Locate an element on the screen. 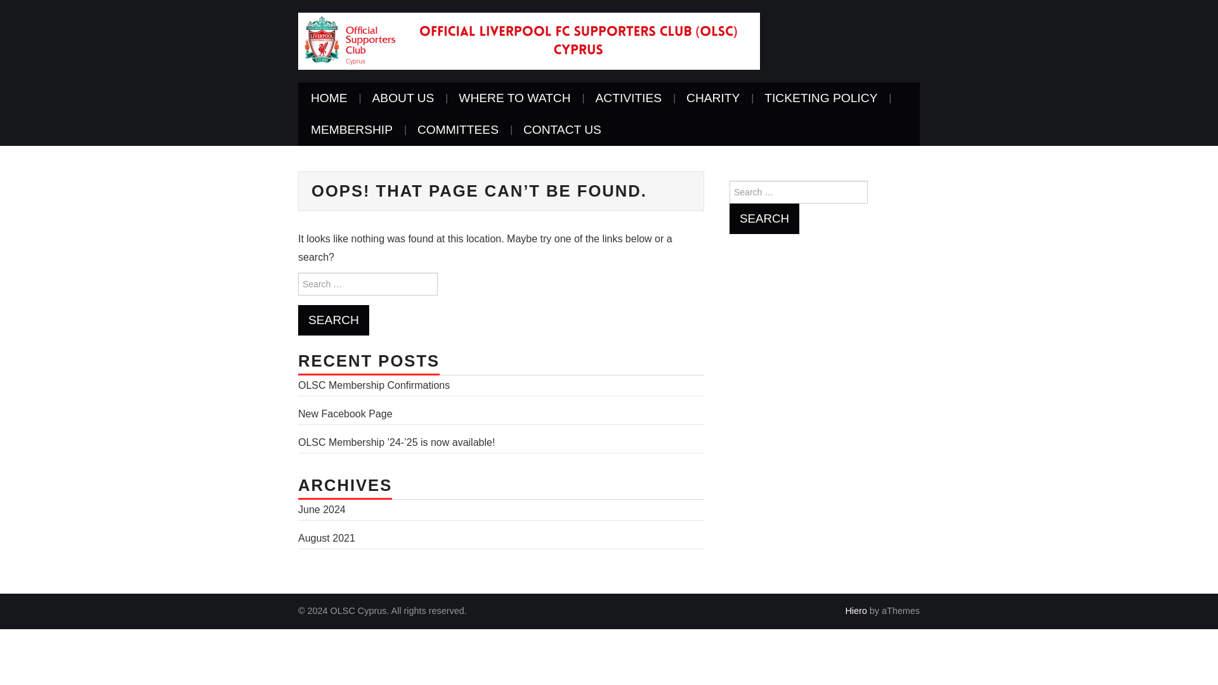 The width and height of the screenshot is (1218, 685). ABOUT US is located at coordinates (403, 98).